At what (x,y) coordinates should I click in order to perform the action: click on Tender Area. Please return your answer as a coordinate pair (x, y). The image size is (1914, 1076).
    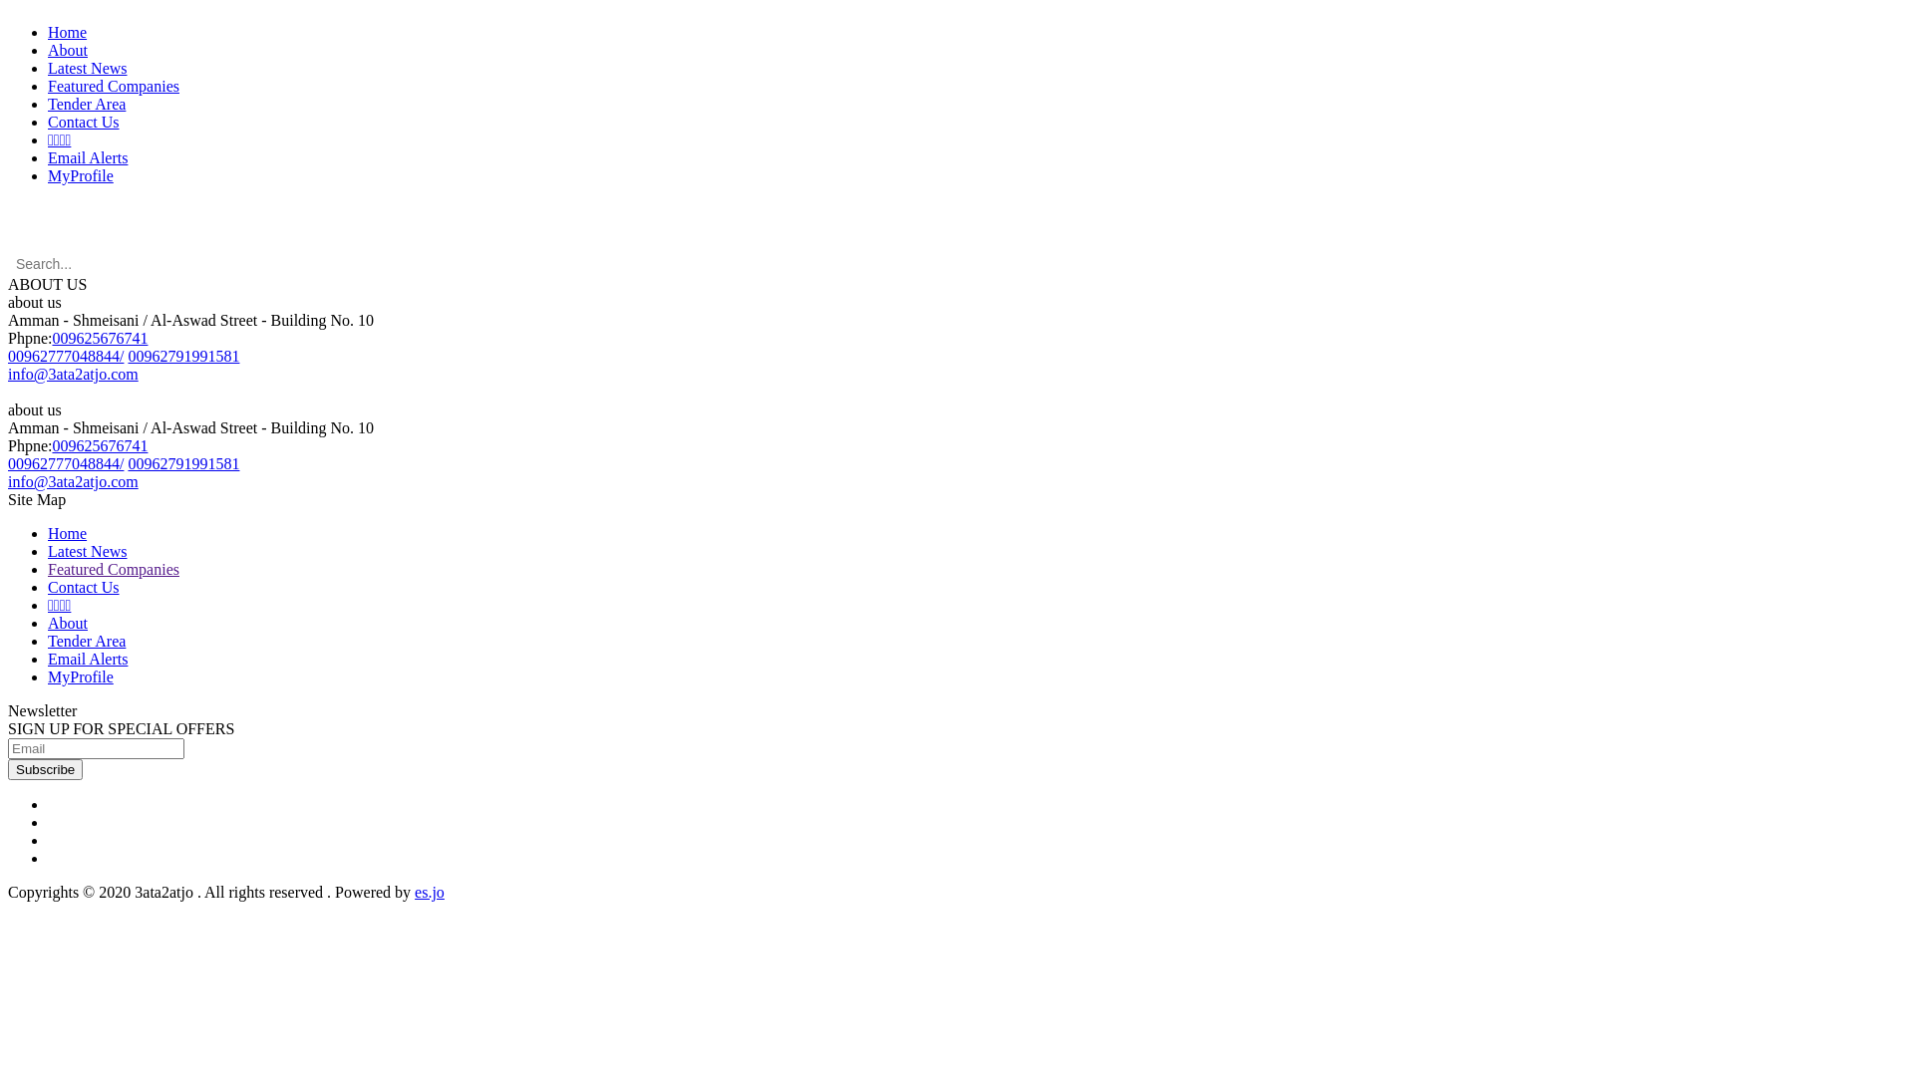
    Looking at the image, I should click on (87, 641).